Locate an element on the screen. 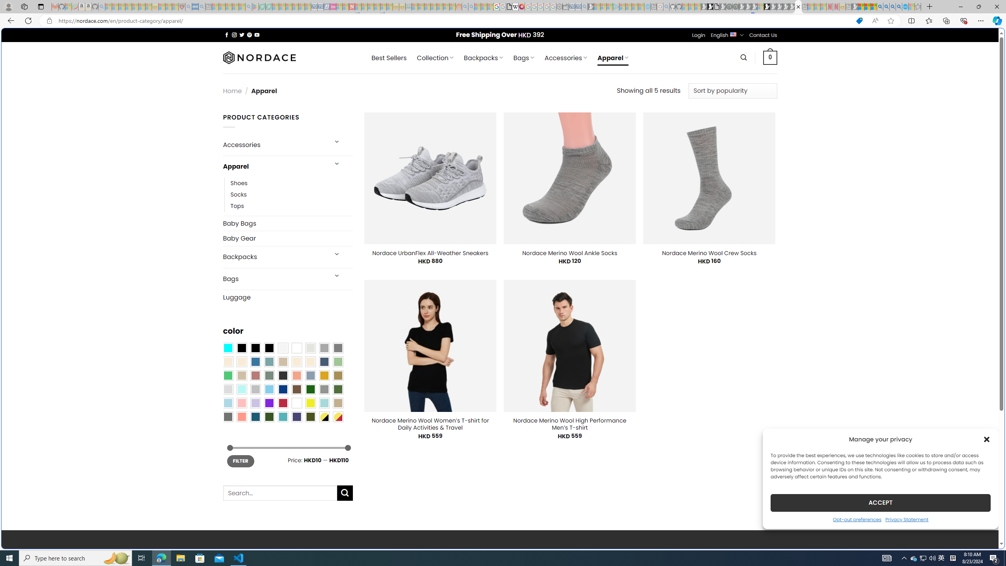  Bluey: Let's Play! - Apps on Google Play - Sleeping is located at coordinates (255, 7).